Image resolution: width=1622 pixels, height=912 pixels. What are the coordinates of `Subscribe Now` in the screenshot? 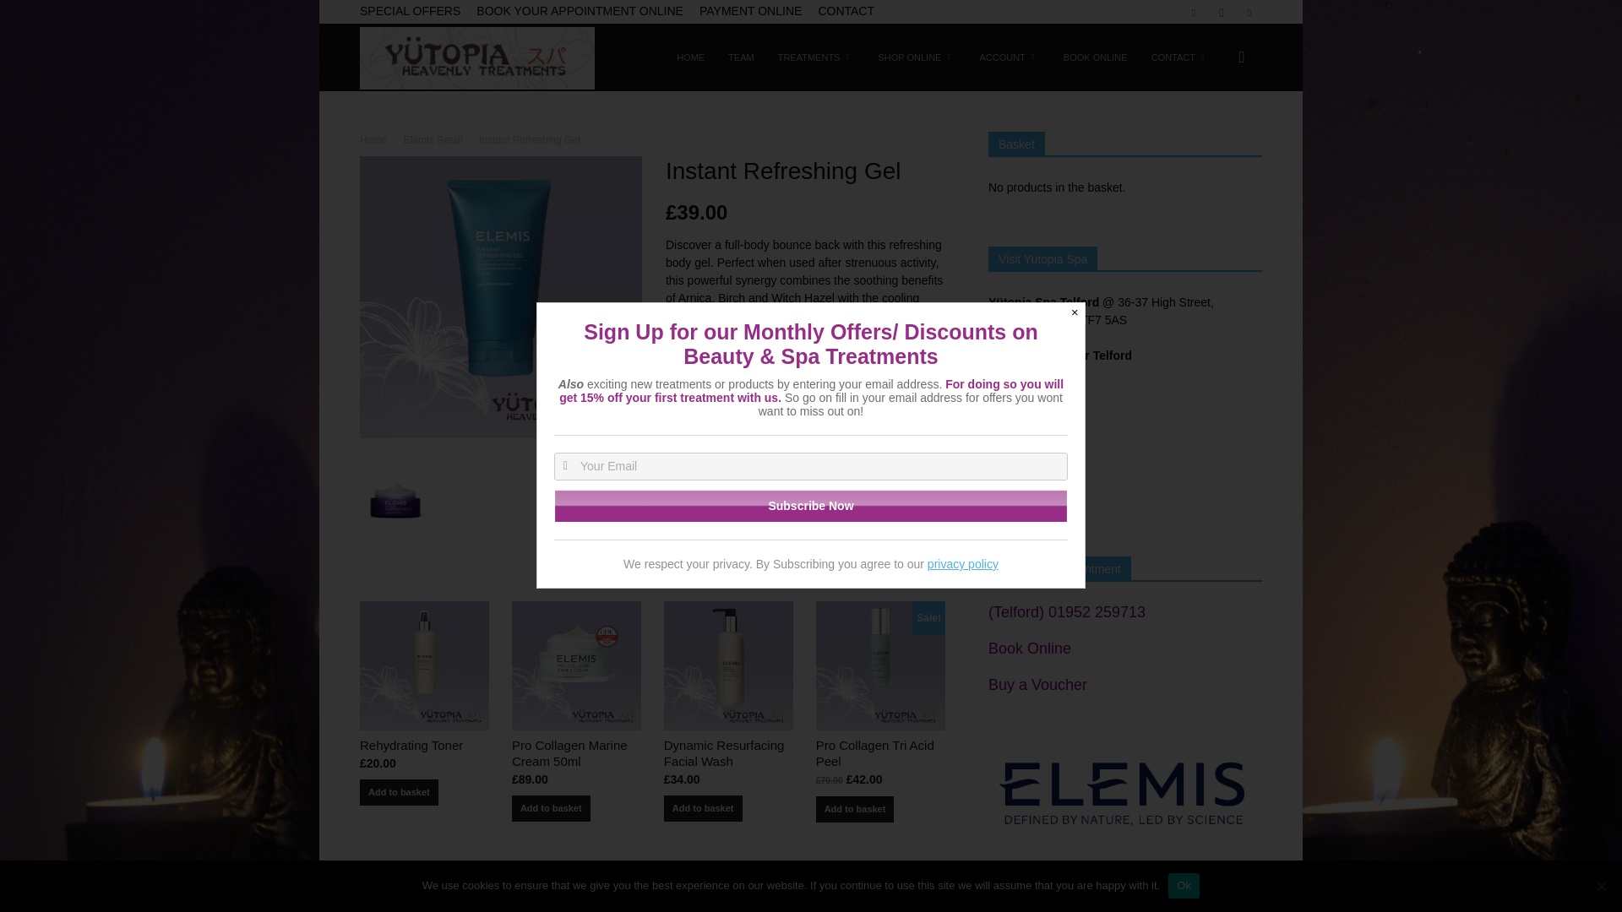 It's located at (811, 505).